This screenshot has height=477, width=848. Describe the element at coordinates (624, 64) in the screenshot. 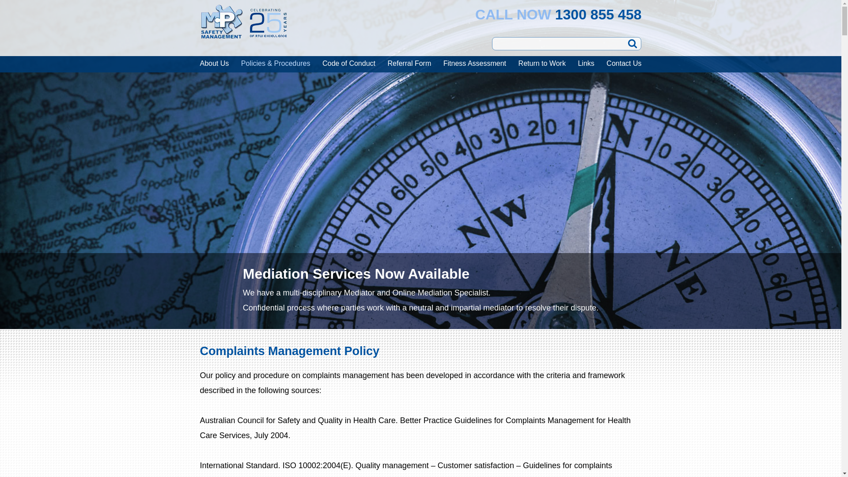

I see `Contact Us` at that location.